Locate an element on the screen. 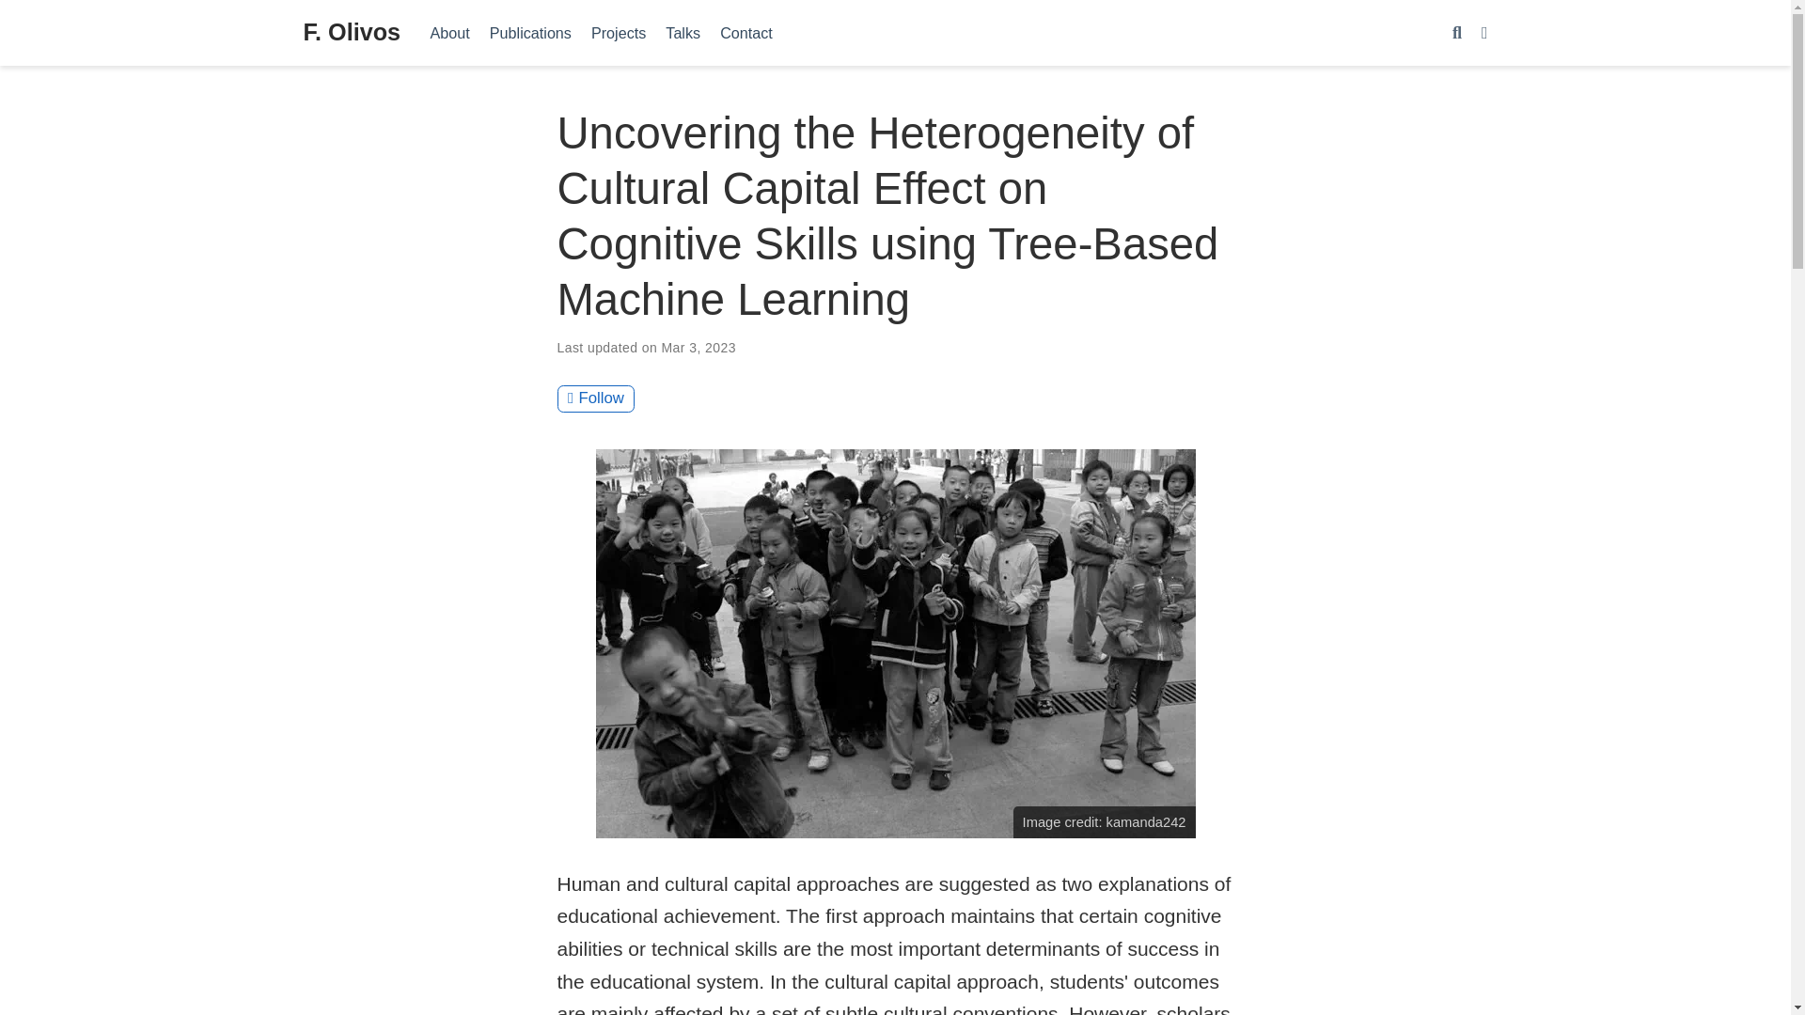 This screenshot has width=1805, height=1015. Follow is located at coordinates (595, 398).